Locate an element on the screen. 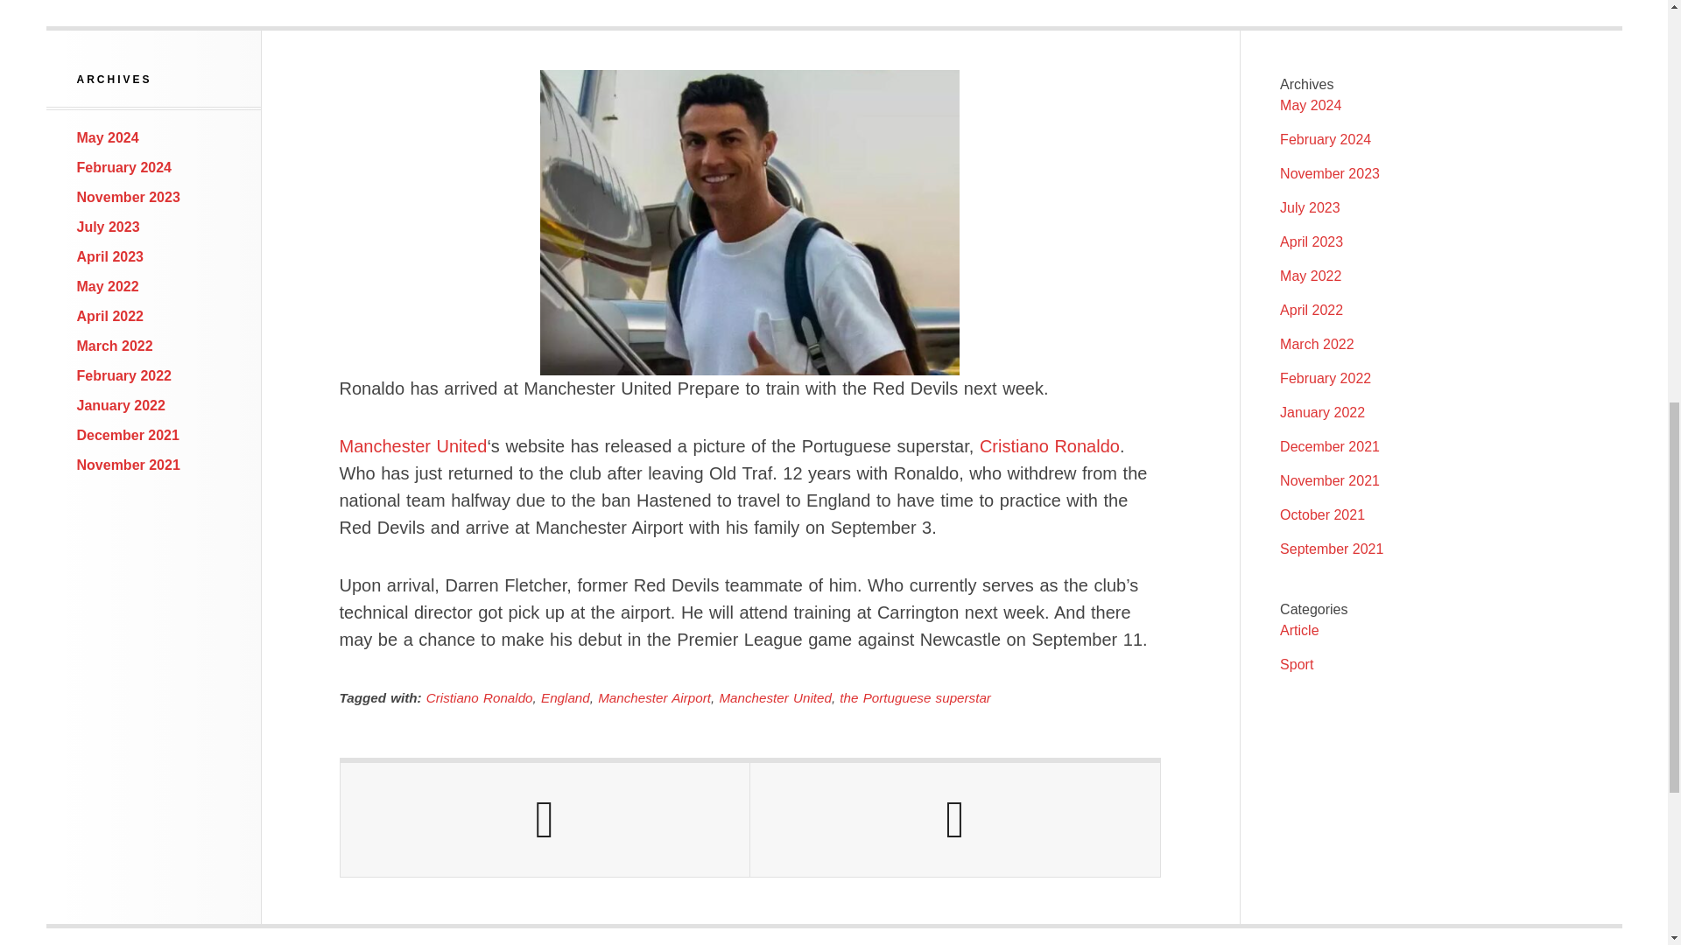 The height and width of the screenshot is (945, 1681). December 2021 is located at coordinates (128, 436).